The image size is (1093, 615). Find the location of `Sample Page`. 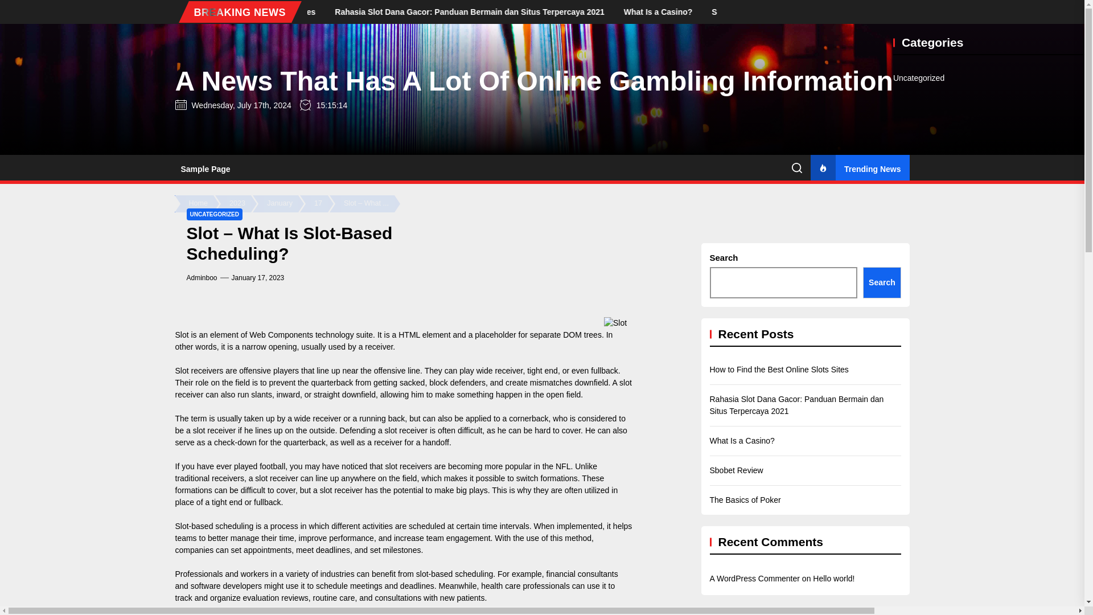

Sample Page is located at coordinates (205, 169).